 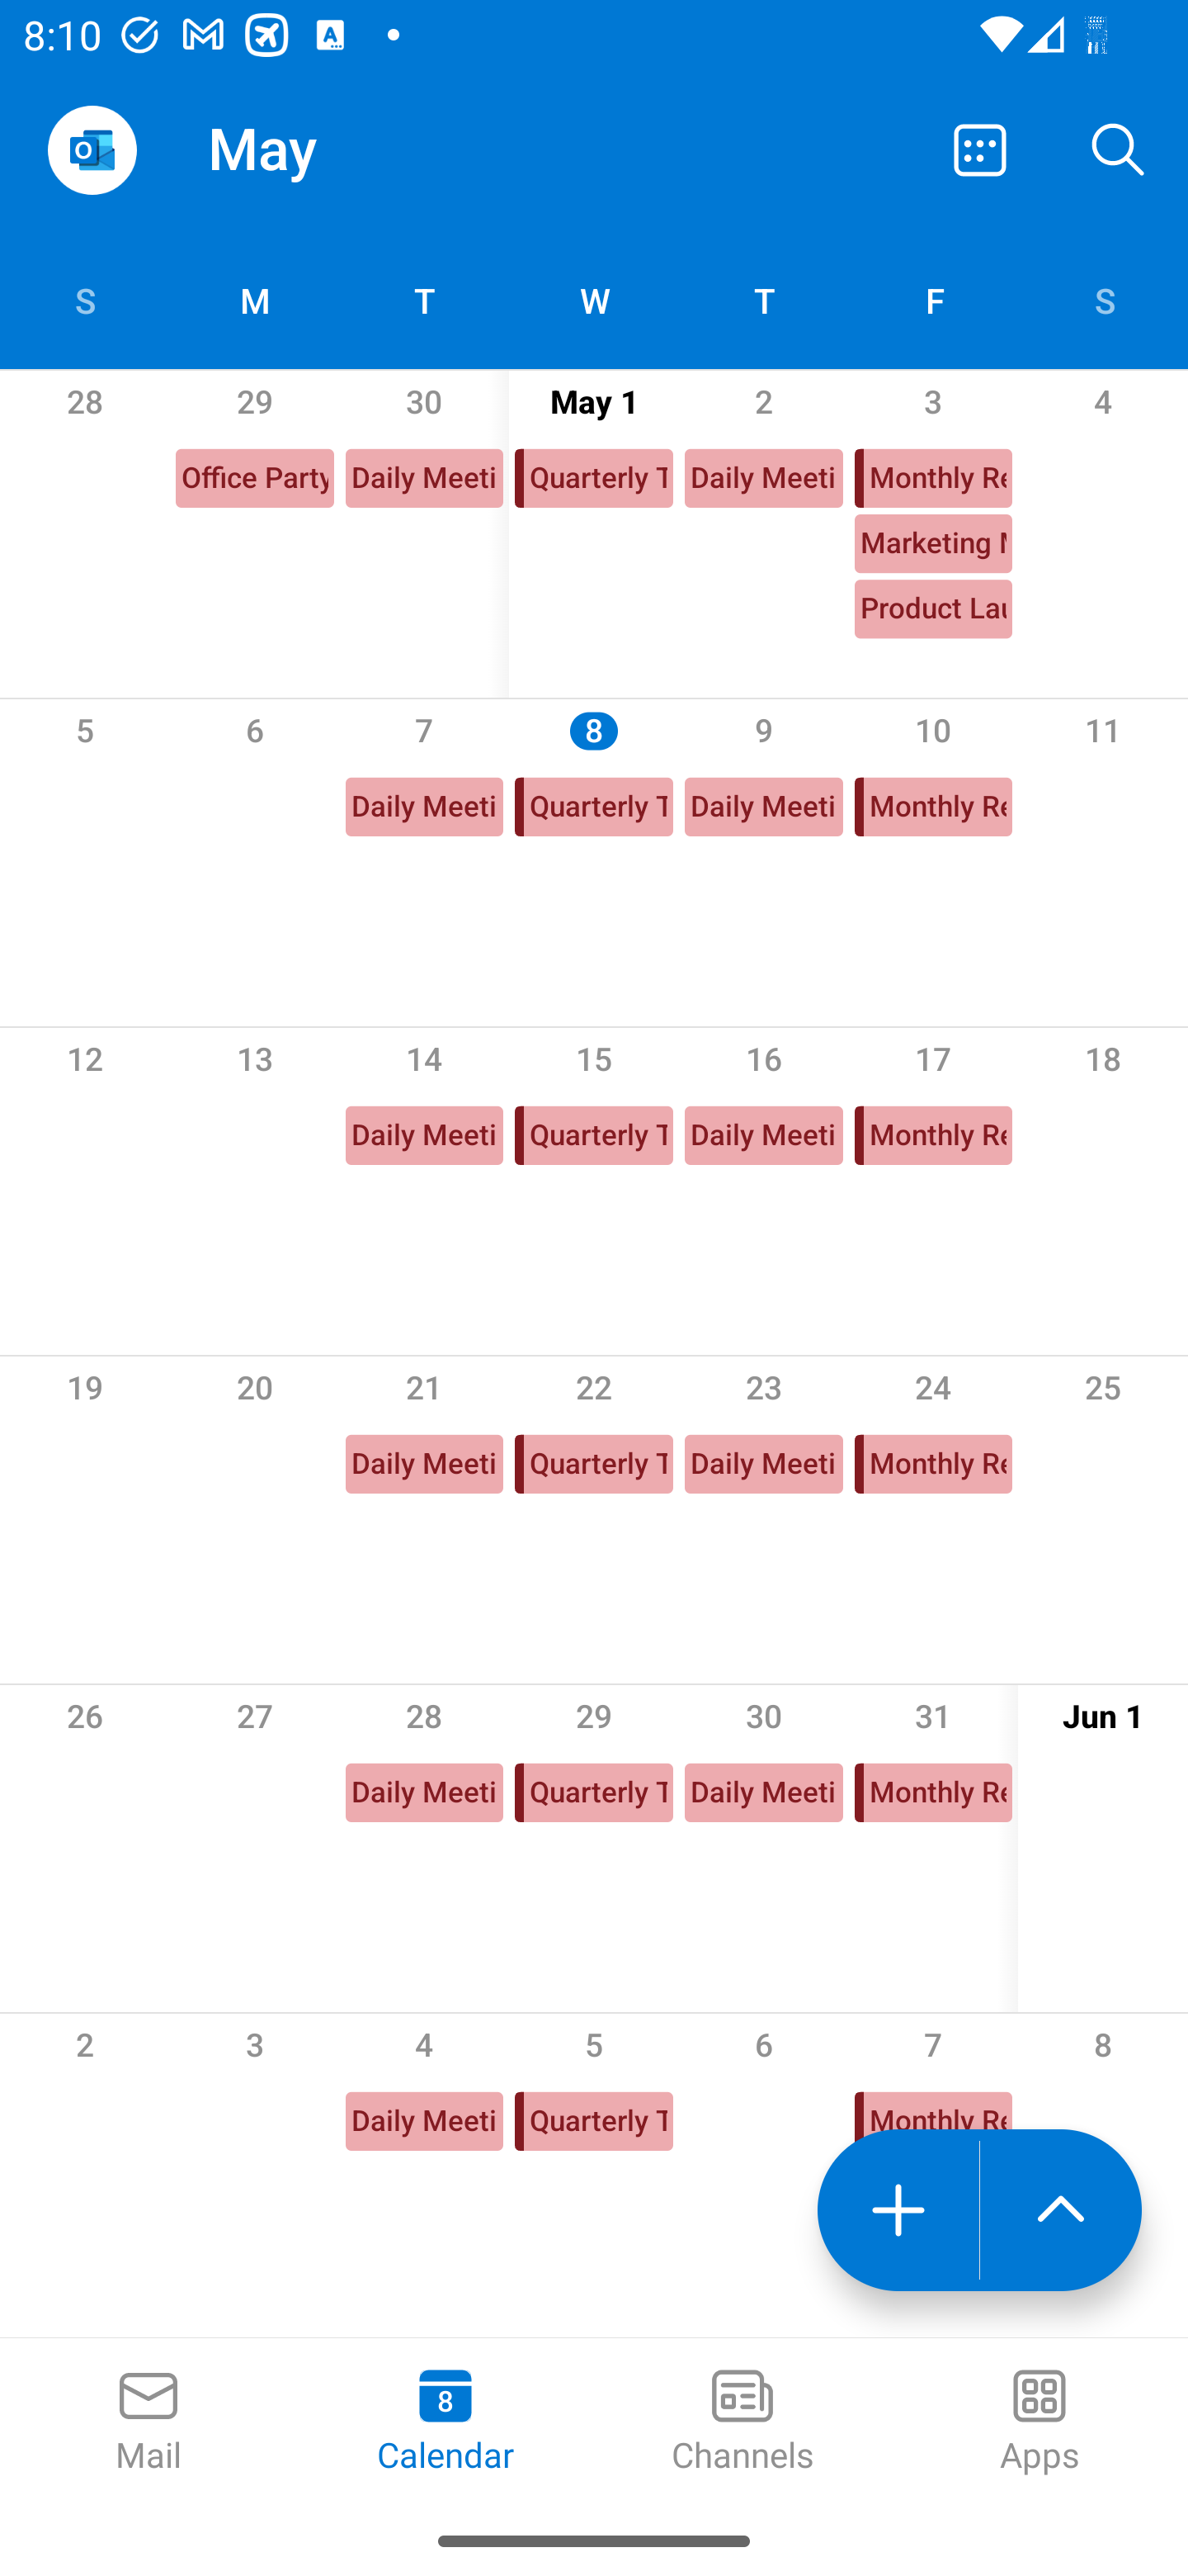 I want to click on Switch away from Month view, so click(x=980, y=149).